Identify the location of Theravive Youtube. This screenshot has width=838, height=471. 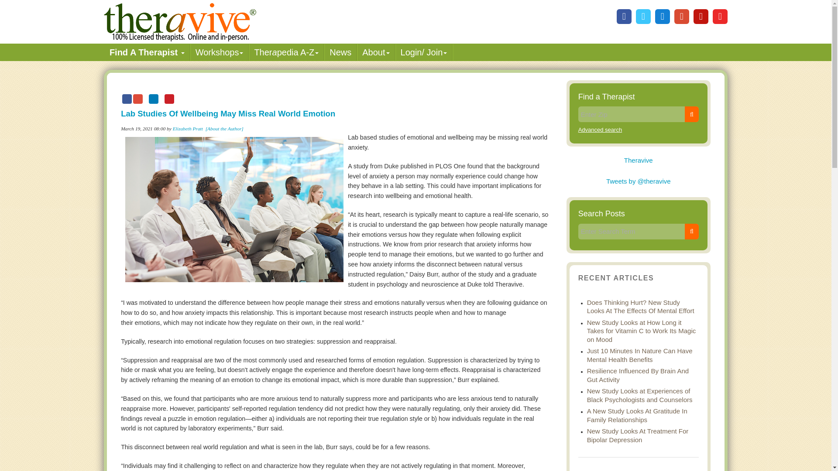
(720, 17).